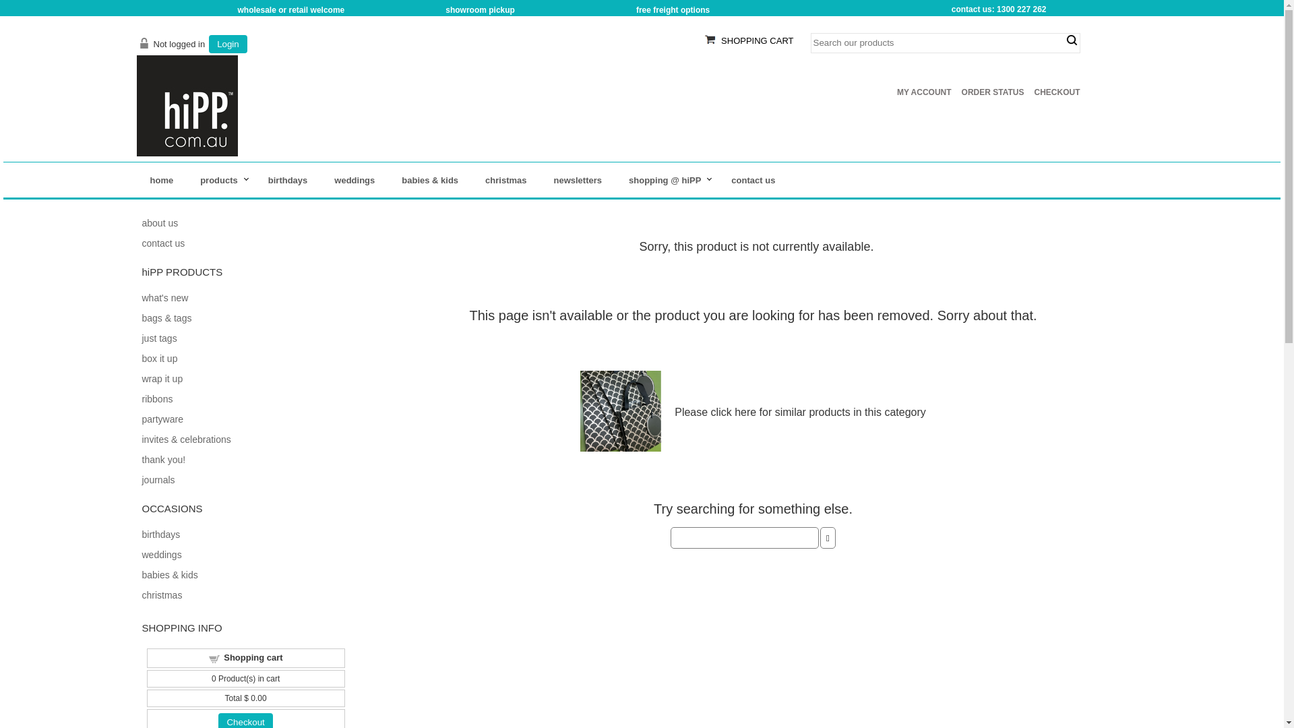 The width and height of the screenshot is (1294, 728). Describe the element at coordinates (253, 658) in the screenshot. I see `Shopping cart` at that location.